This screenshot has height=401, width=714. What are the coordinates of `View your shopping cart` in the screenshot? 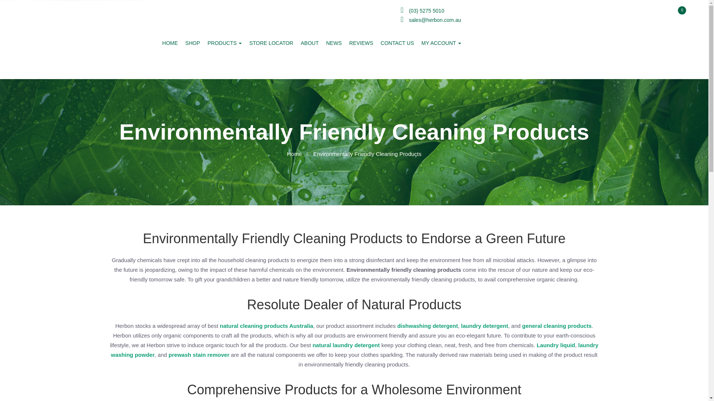 It's located at (524, 40).